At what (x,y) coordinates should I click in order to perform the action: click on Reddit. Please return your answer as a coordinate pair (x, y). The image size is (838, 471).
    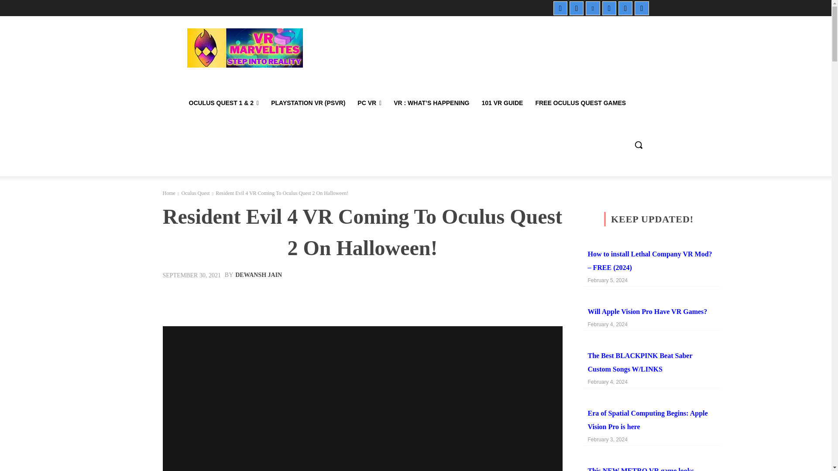
    Looking at the image, I should click on (609, 8).